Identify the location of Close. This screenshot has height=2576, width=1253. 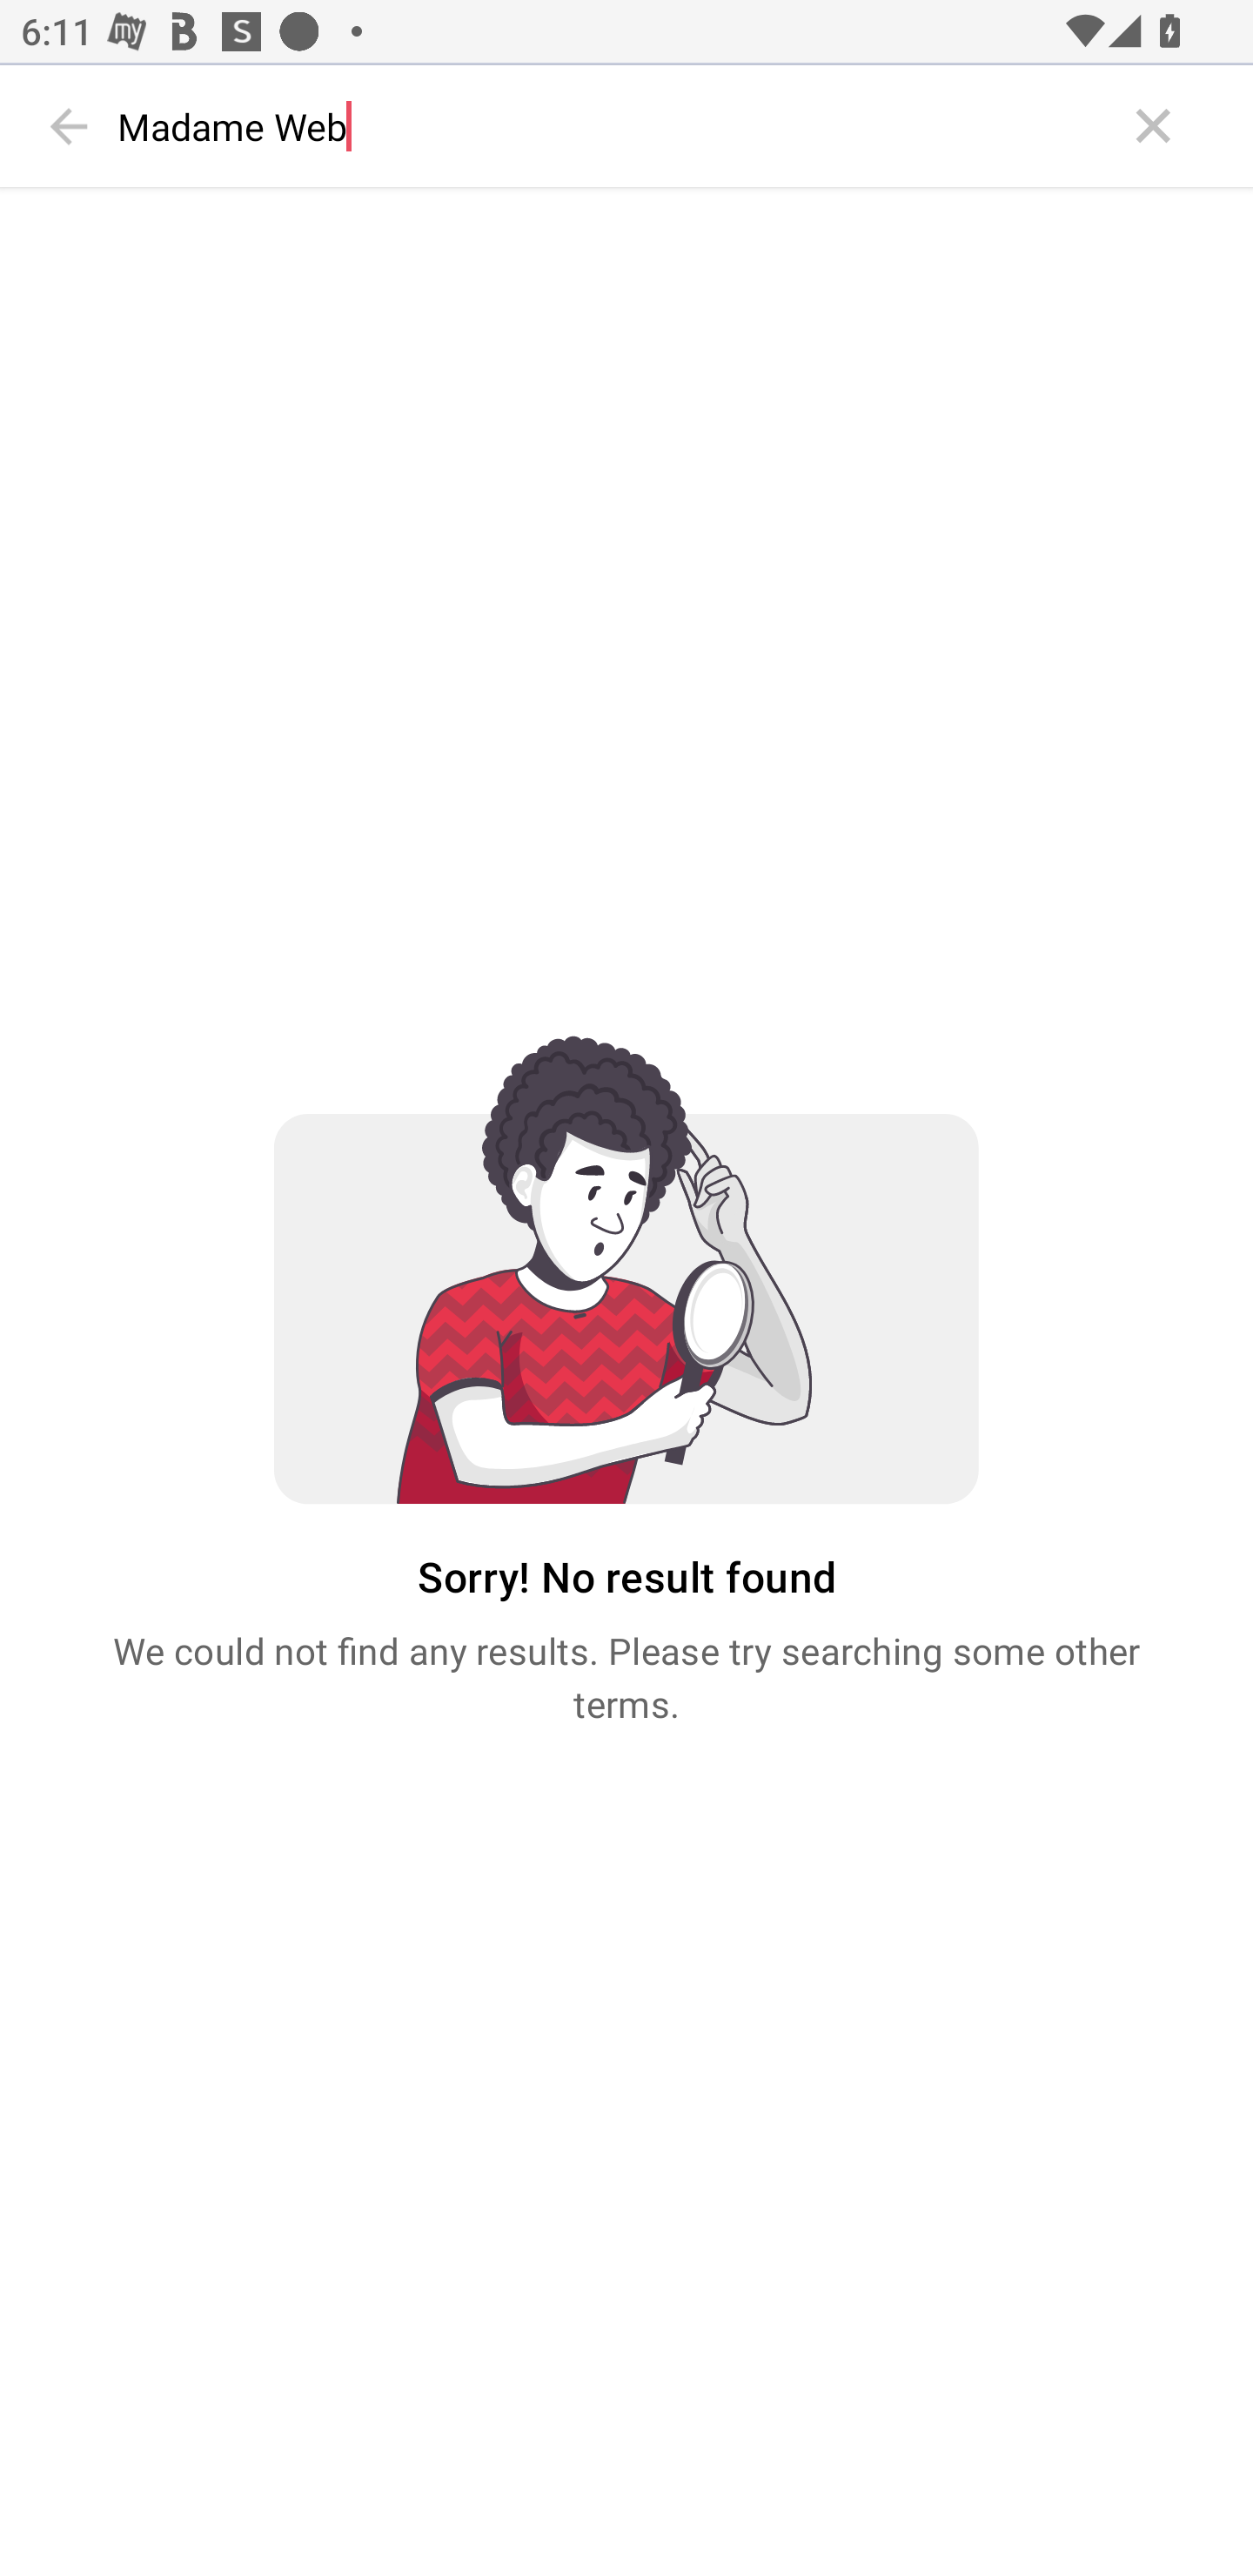
(1154, 126).